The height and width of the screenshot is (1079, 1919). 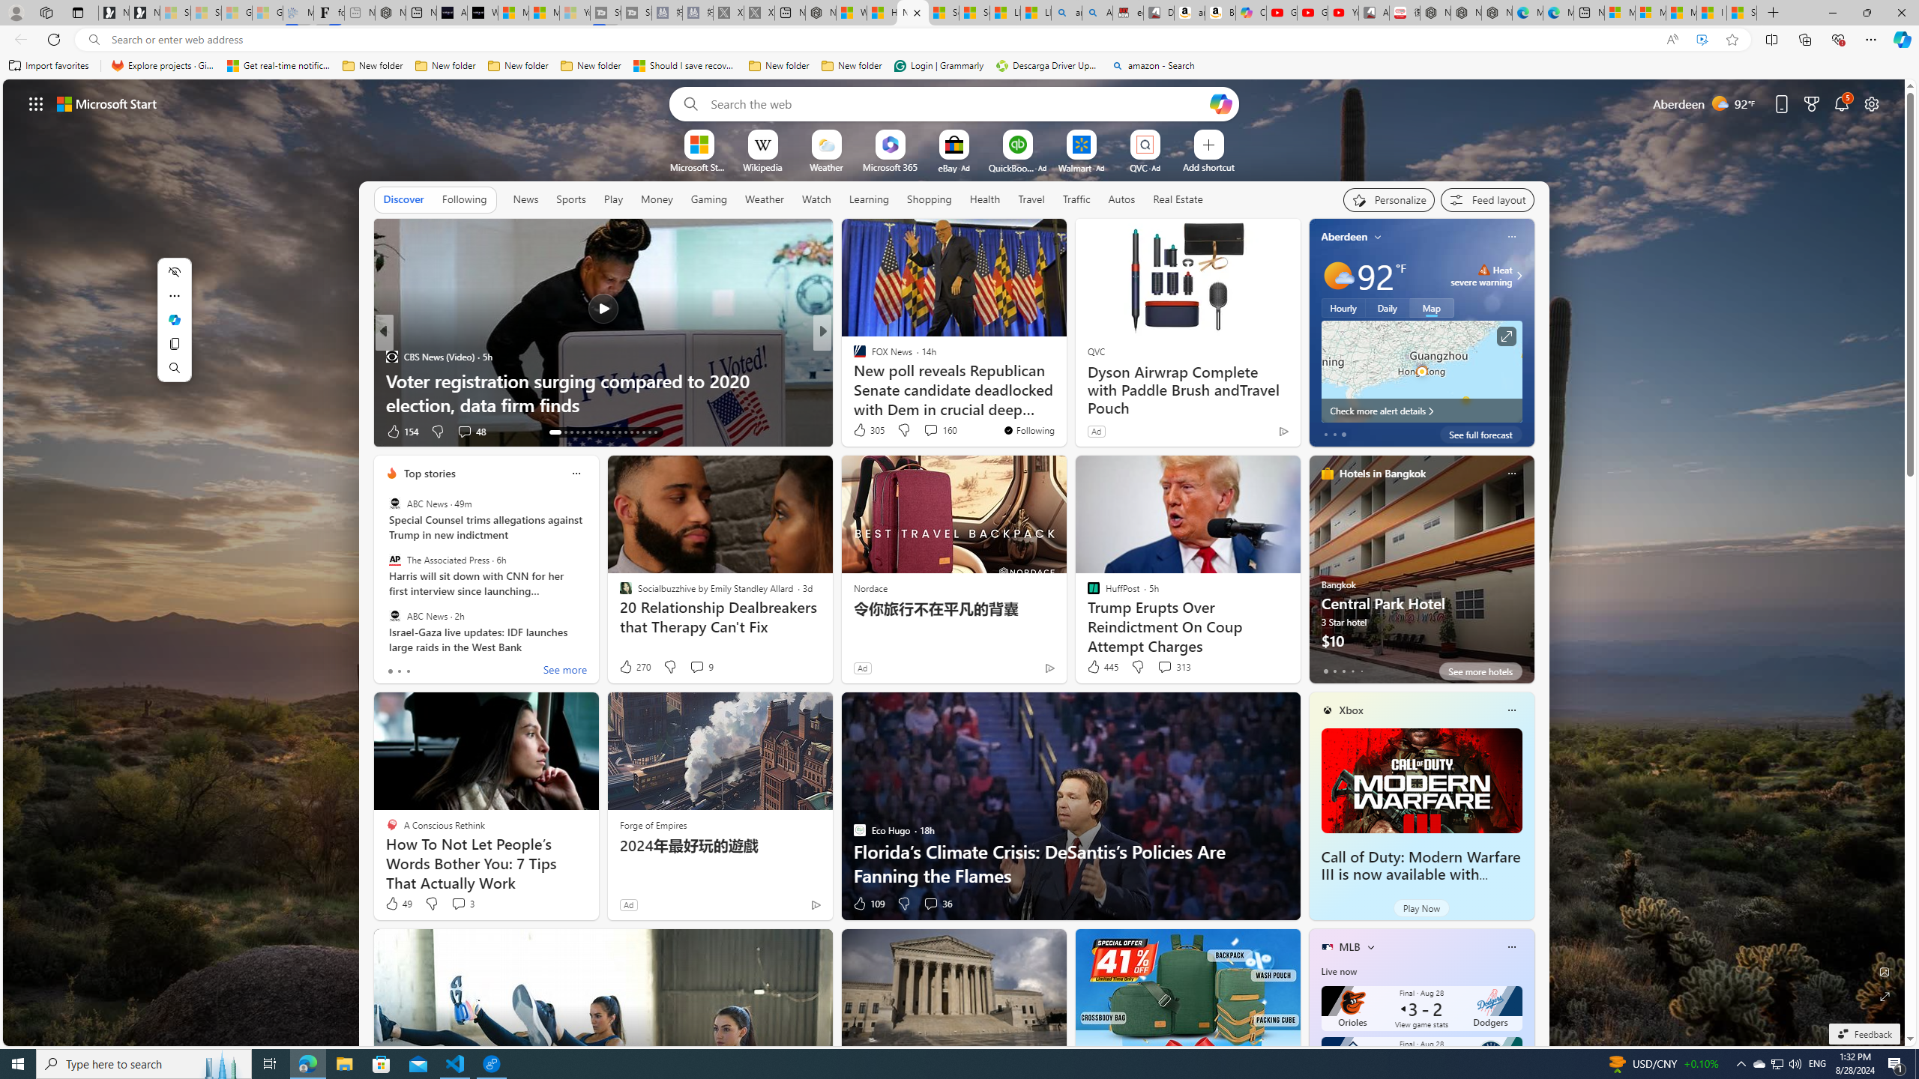 What do you see at coordinates (390, 13) in the screenshot?
I see `Nordace - #1 Japanese Best-Seller - Siena Smart Backpack` at bounding box center [390, 13].